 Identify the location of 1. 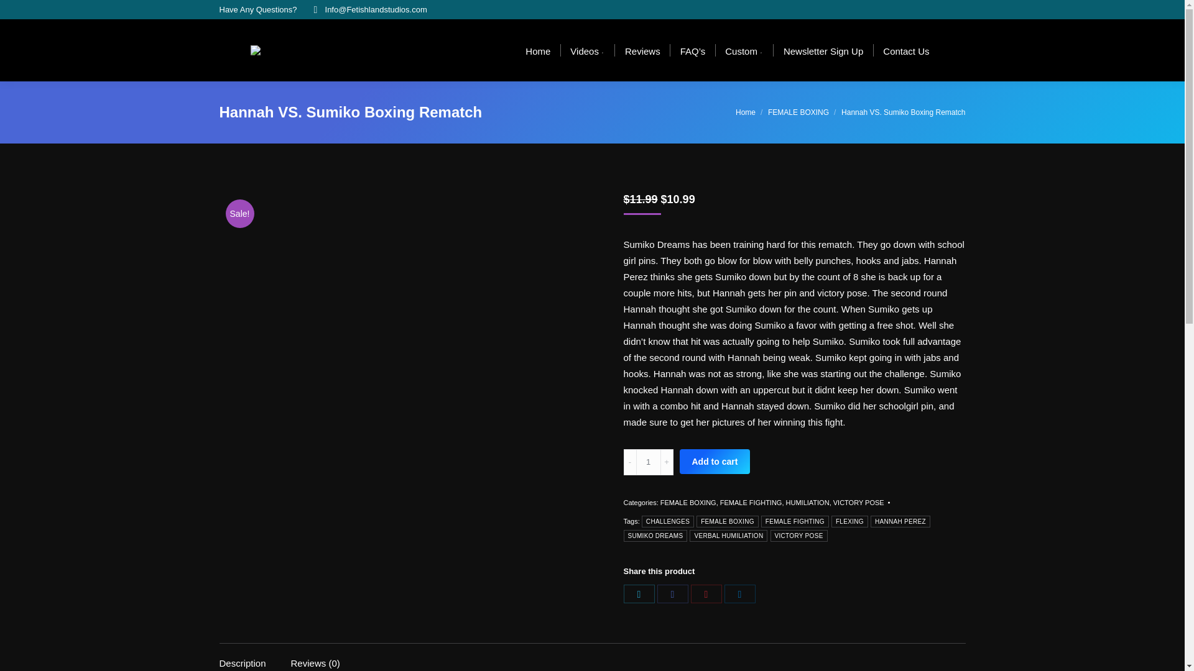
(647, 462).